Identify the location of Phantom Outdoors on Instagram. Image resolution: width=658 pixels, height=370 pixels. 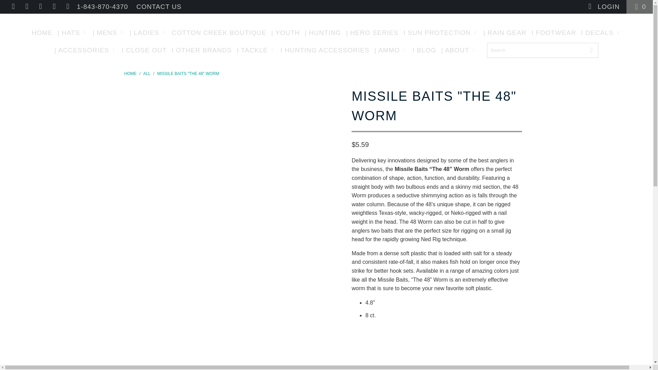
(53, 7).